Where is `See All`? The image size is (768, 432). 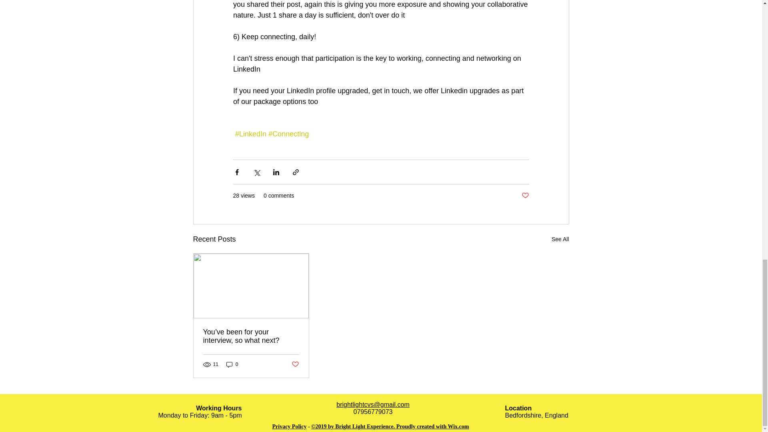
See All is located at coordinates (560, 239).